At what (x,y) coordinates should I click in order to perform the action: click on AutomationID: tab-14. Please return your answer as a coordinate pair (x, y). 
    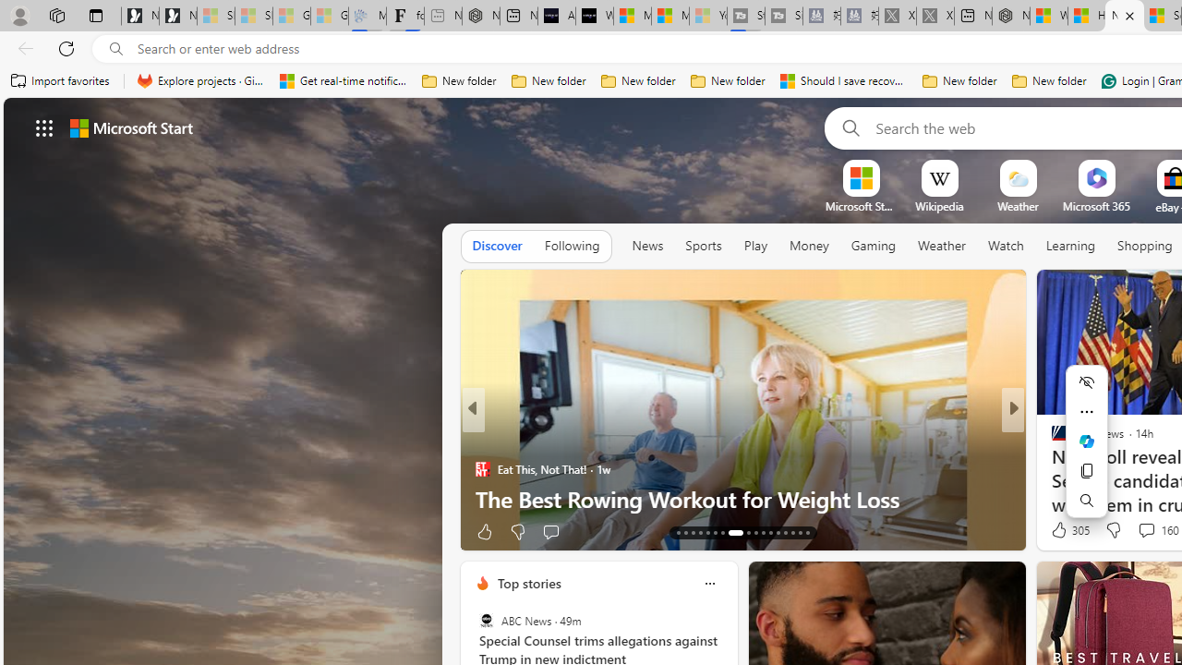
    Looking at the image, I should click on (685, 532).